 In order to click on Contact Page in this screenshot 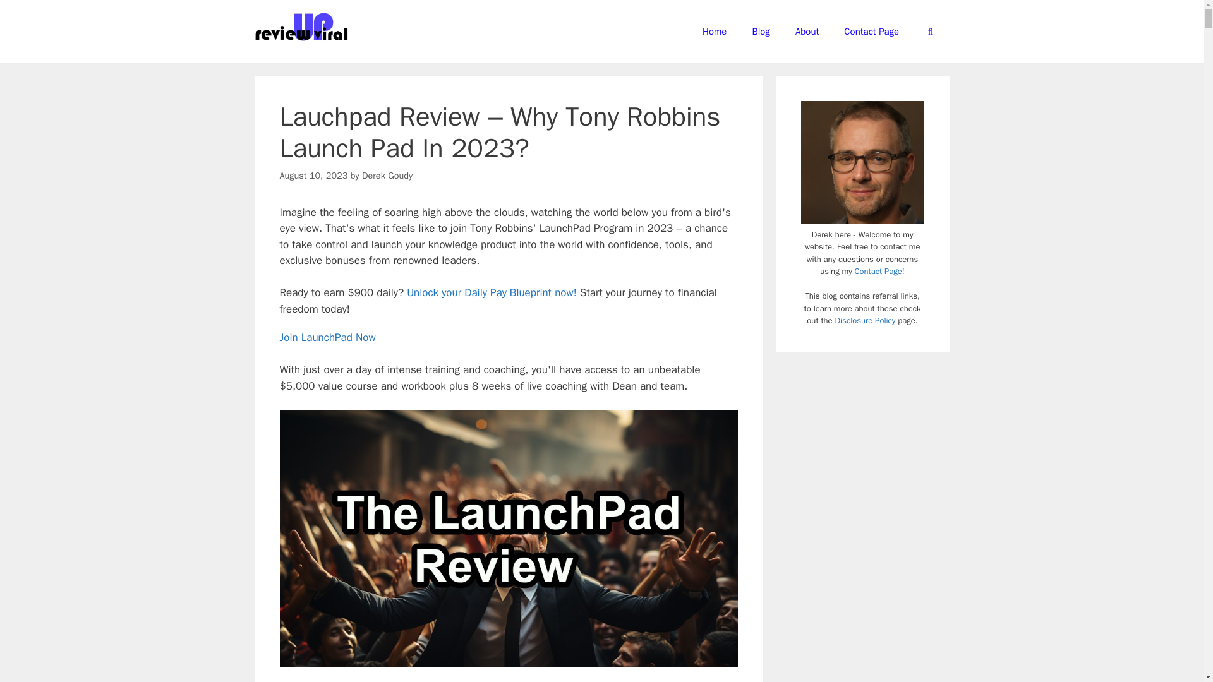, I will do `click(871, 32)`.